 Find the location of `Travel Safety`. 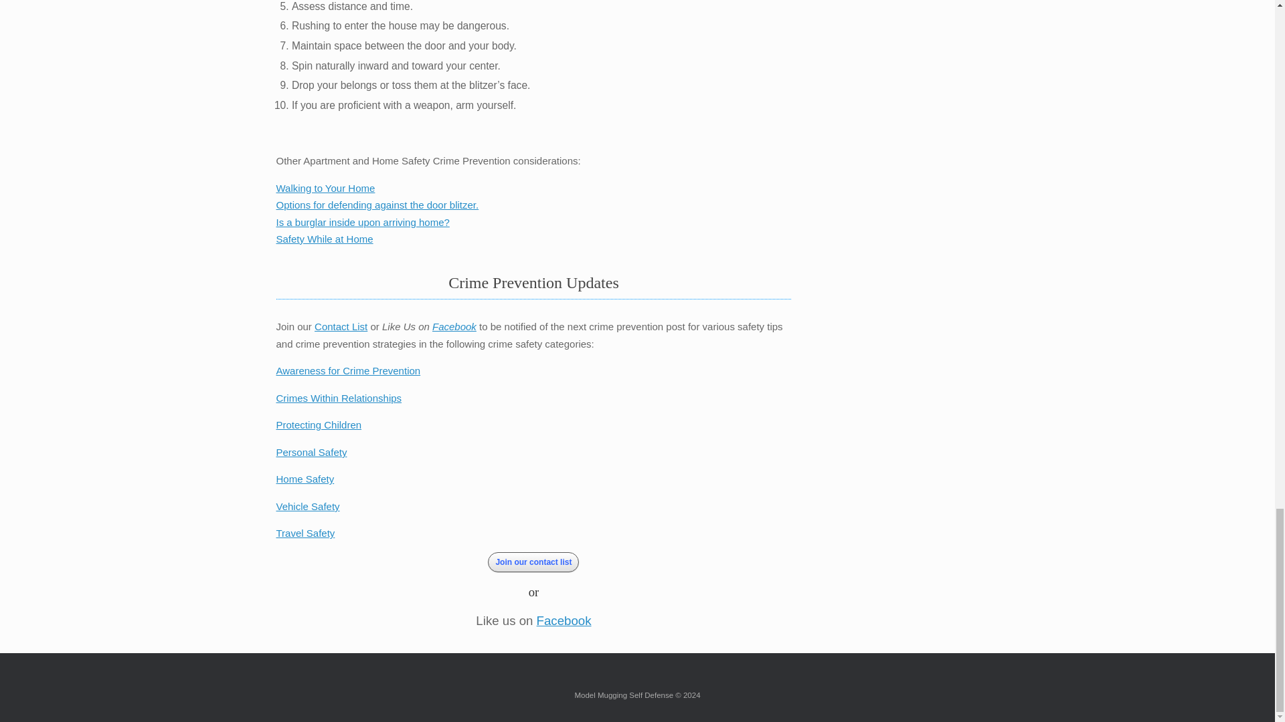

Travel Safety is located at coordinates (305, 533).